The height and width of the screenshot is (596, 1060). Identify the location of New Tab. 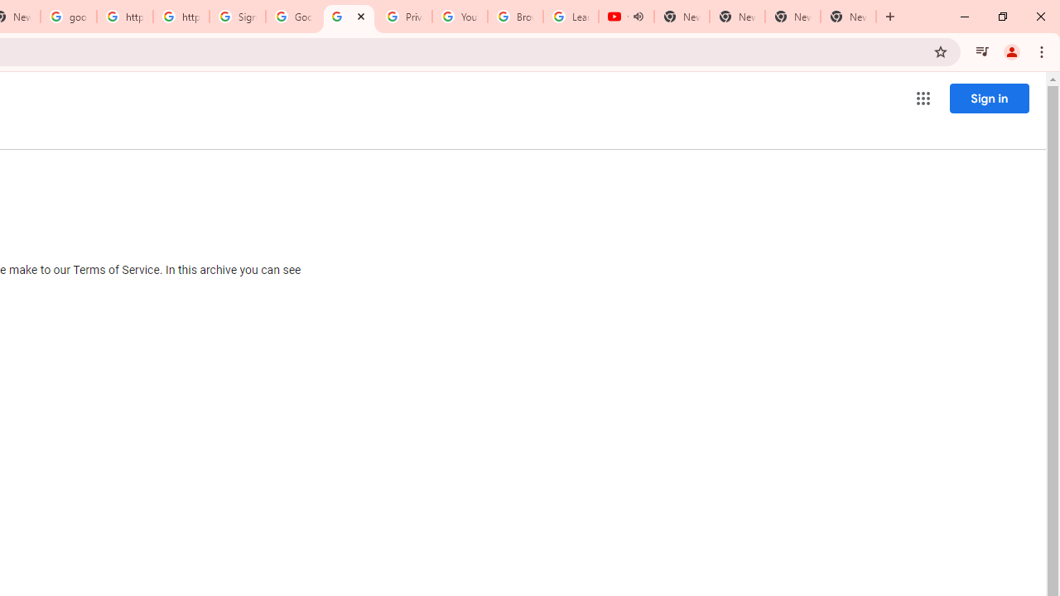
(848, 17).